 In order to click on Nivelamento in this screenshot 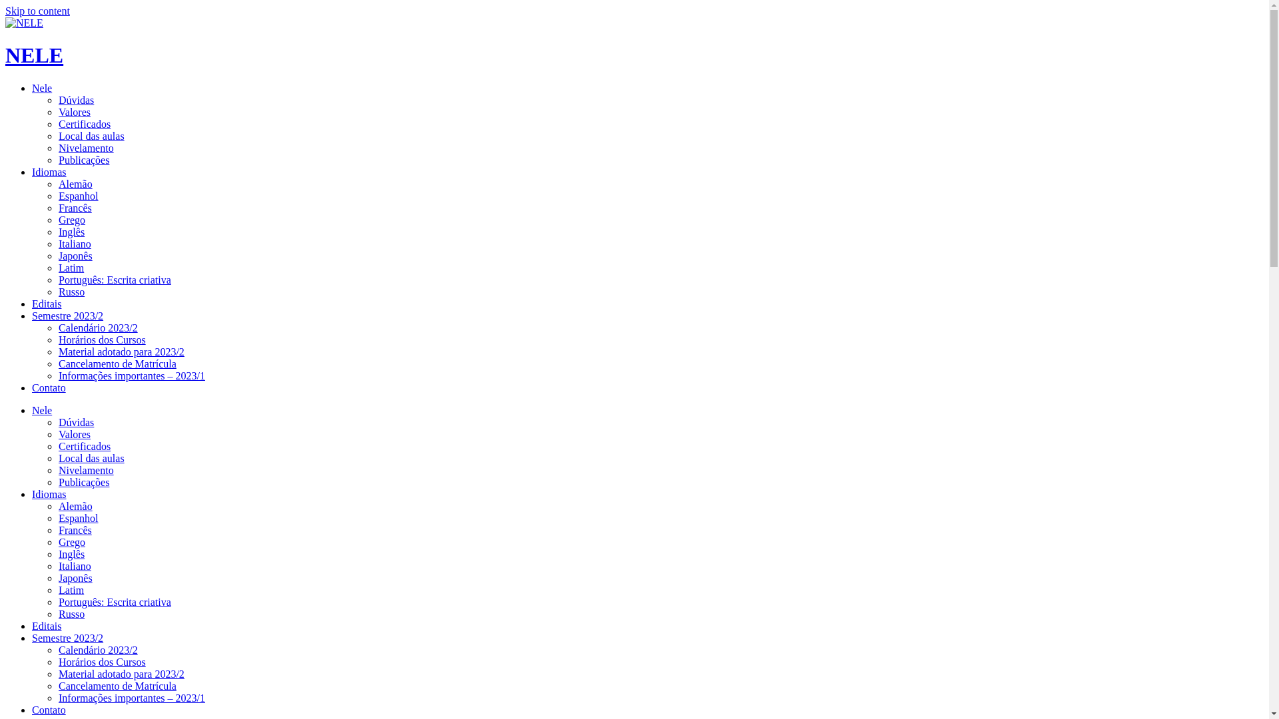, I will do `click(87, 470)`.